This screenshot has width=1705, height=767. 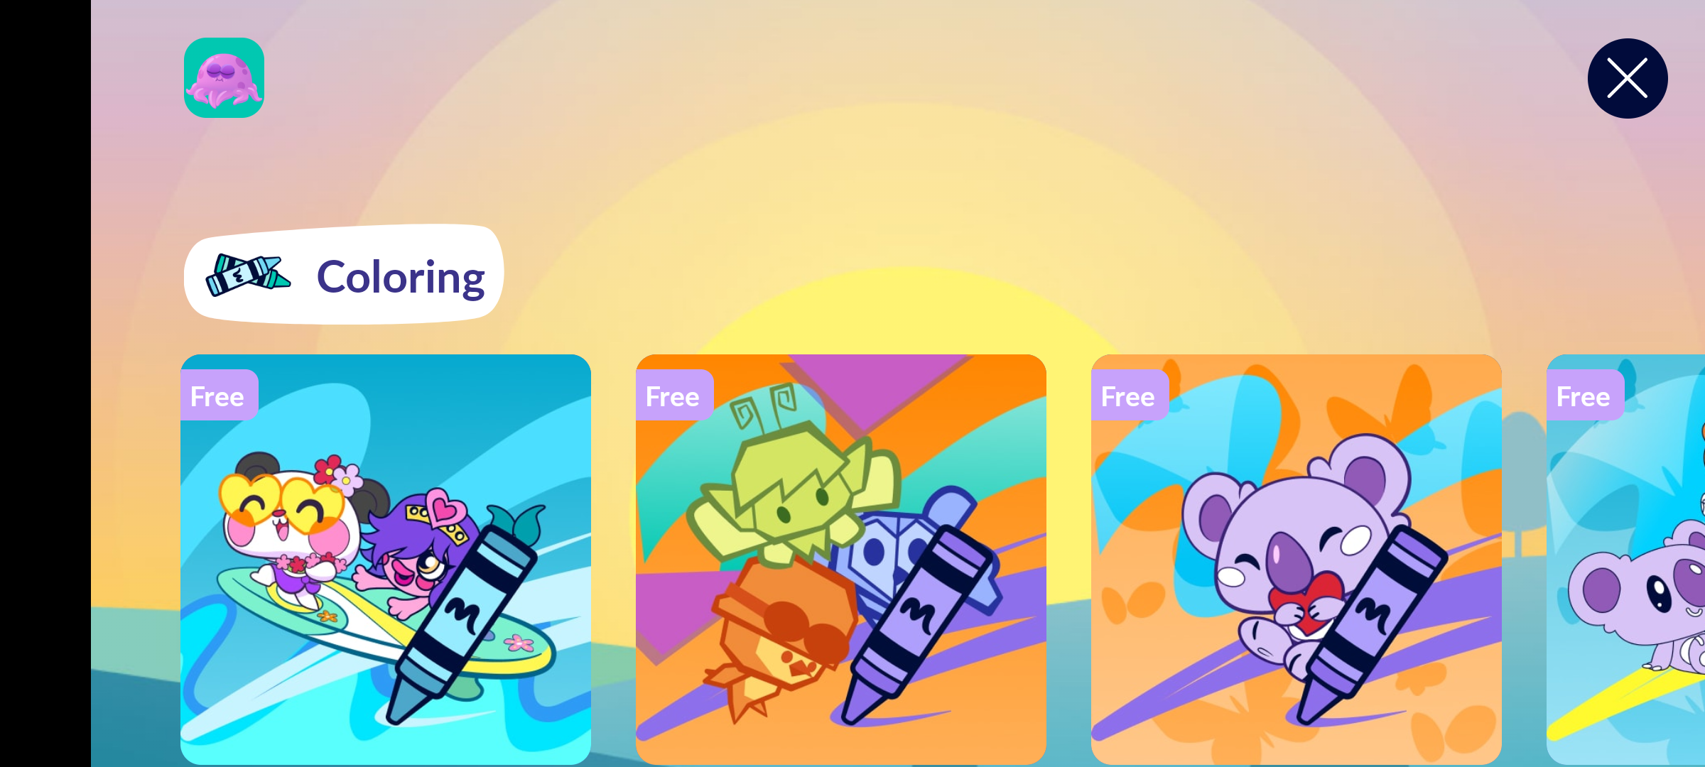 What do you see at coordinates (386, 559) in the screenshot?
I see `Featured Content Free` at bounding box center [386, 559].